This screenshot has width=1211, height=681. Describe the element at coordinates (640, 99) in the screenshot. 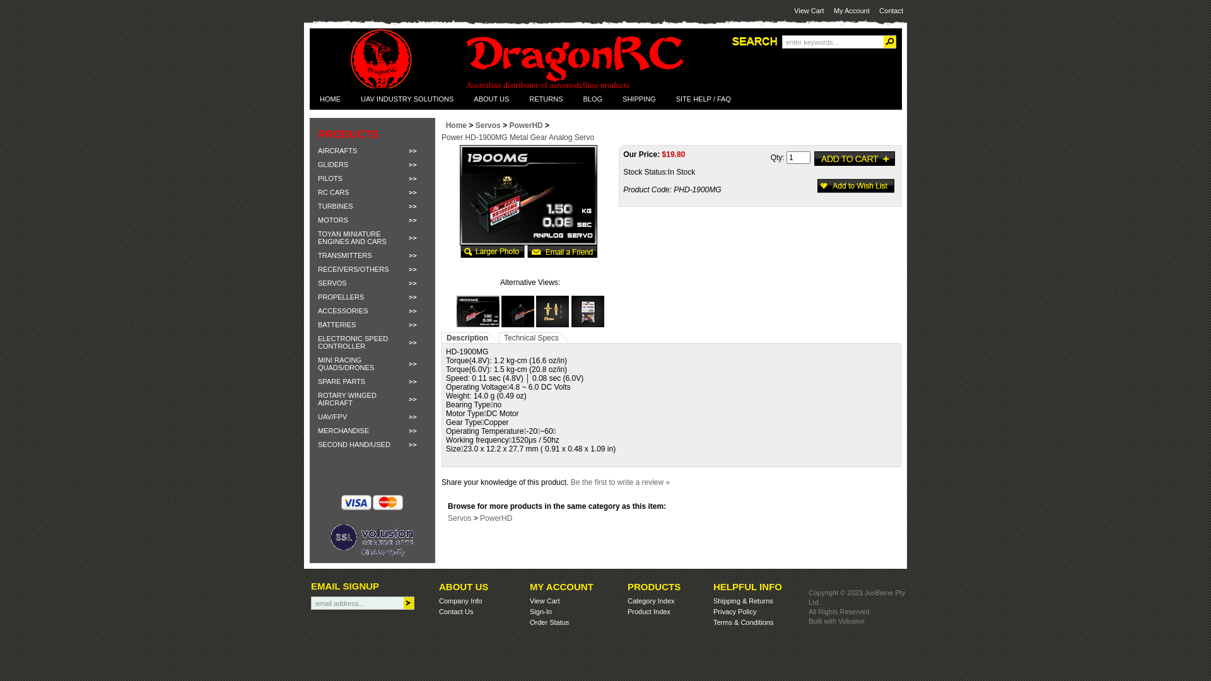

I see `SHIPPING` at that location.